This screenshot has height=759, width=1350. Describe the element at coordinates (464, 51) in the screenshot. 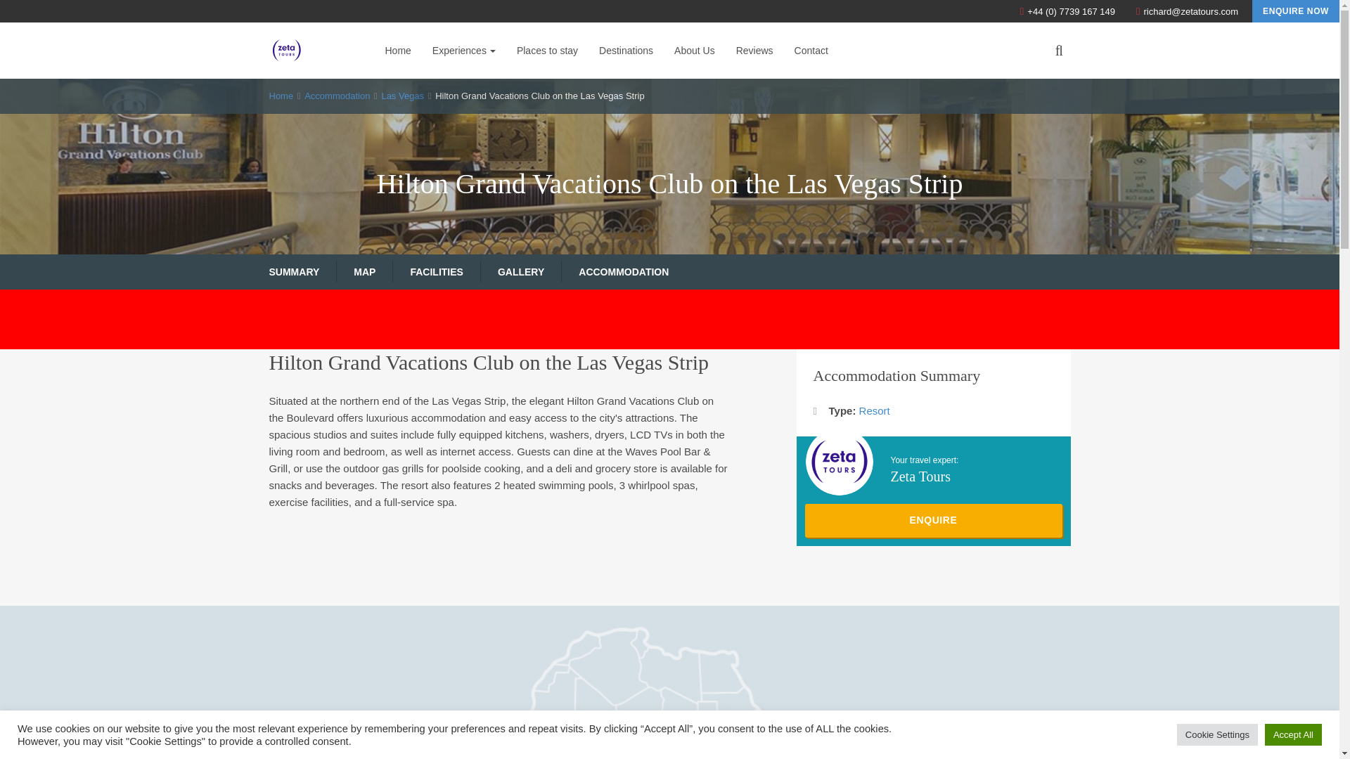

I see `Experiences` at that location.